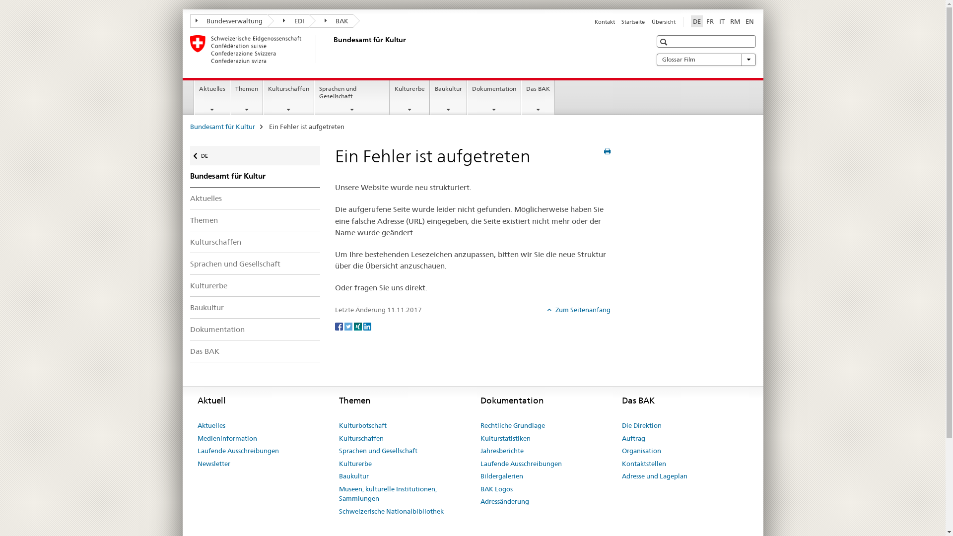 The height and width of the screenshot is (536, 953). I want to click on Sprachen und Gesellschaft, so click(255, 264).